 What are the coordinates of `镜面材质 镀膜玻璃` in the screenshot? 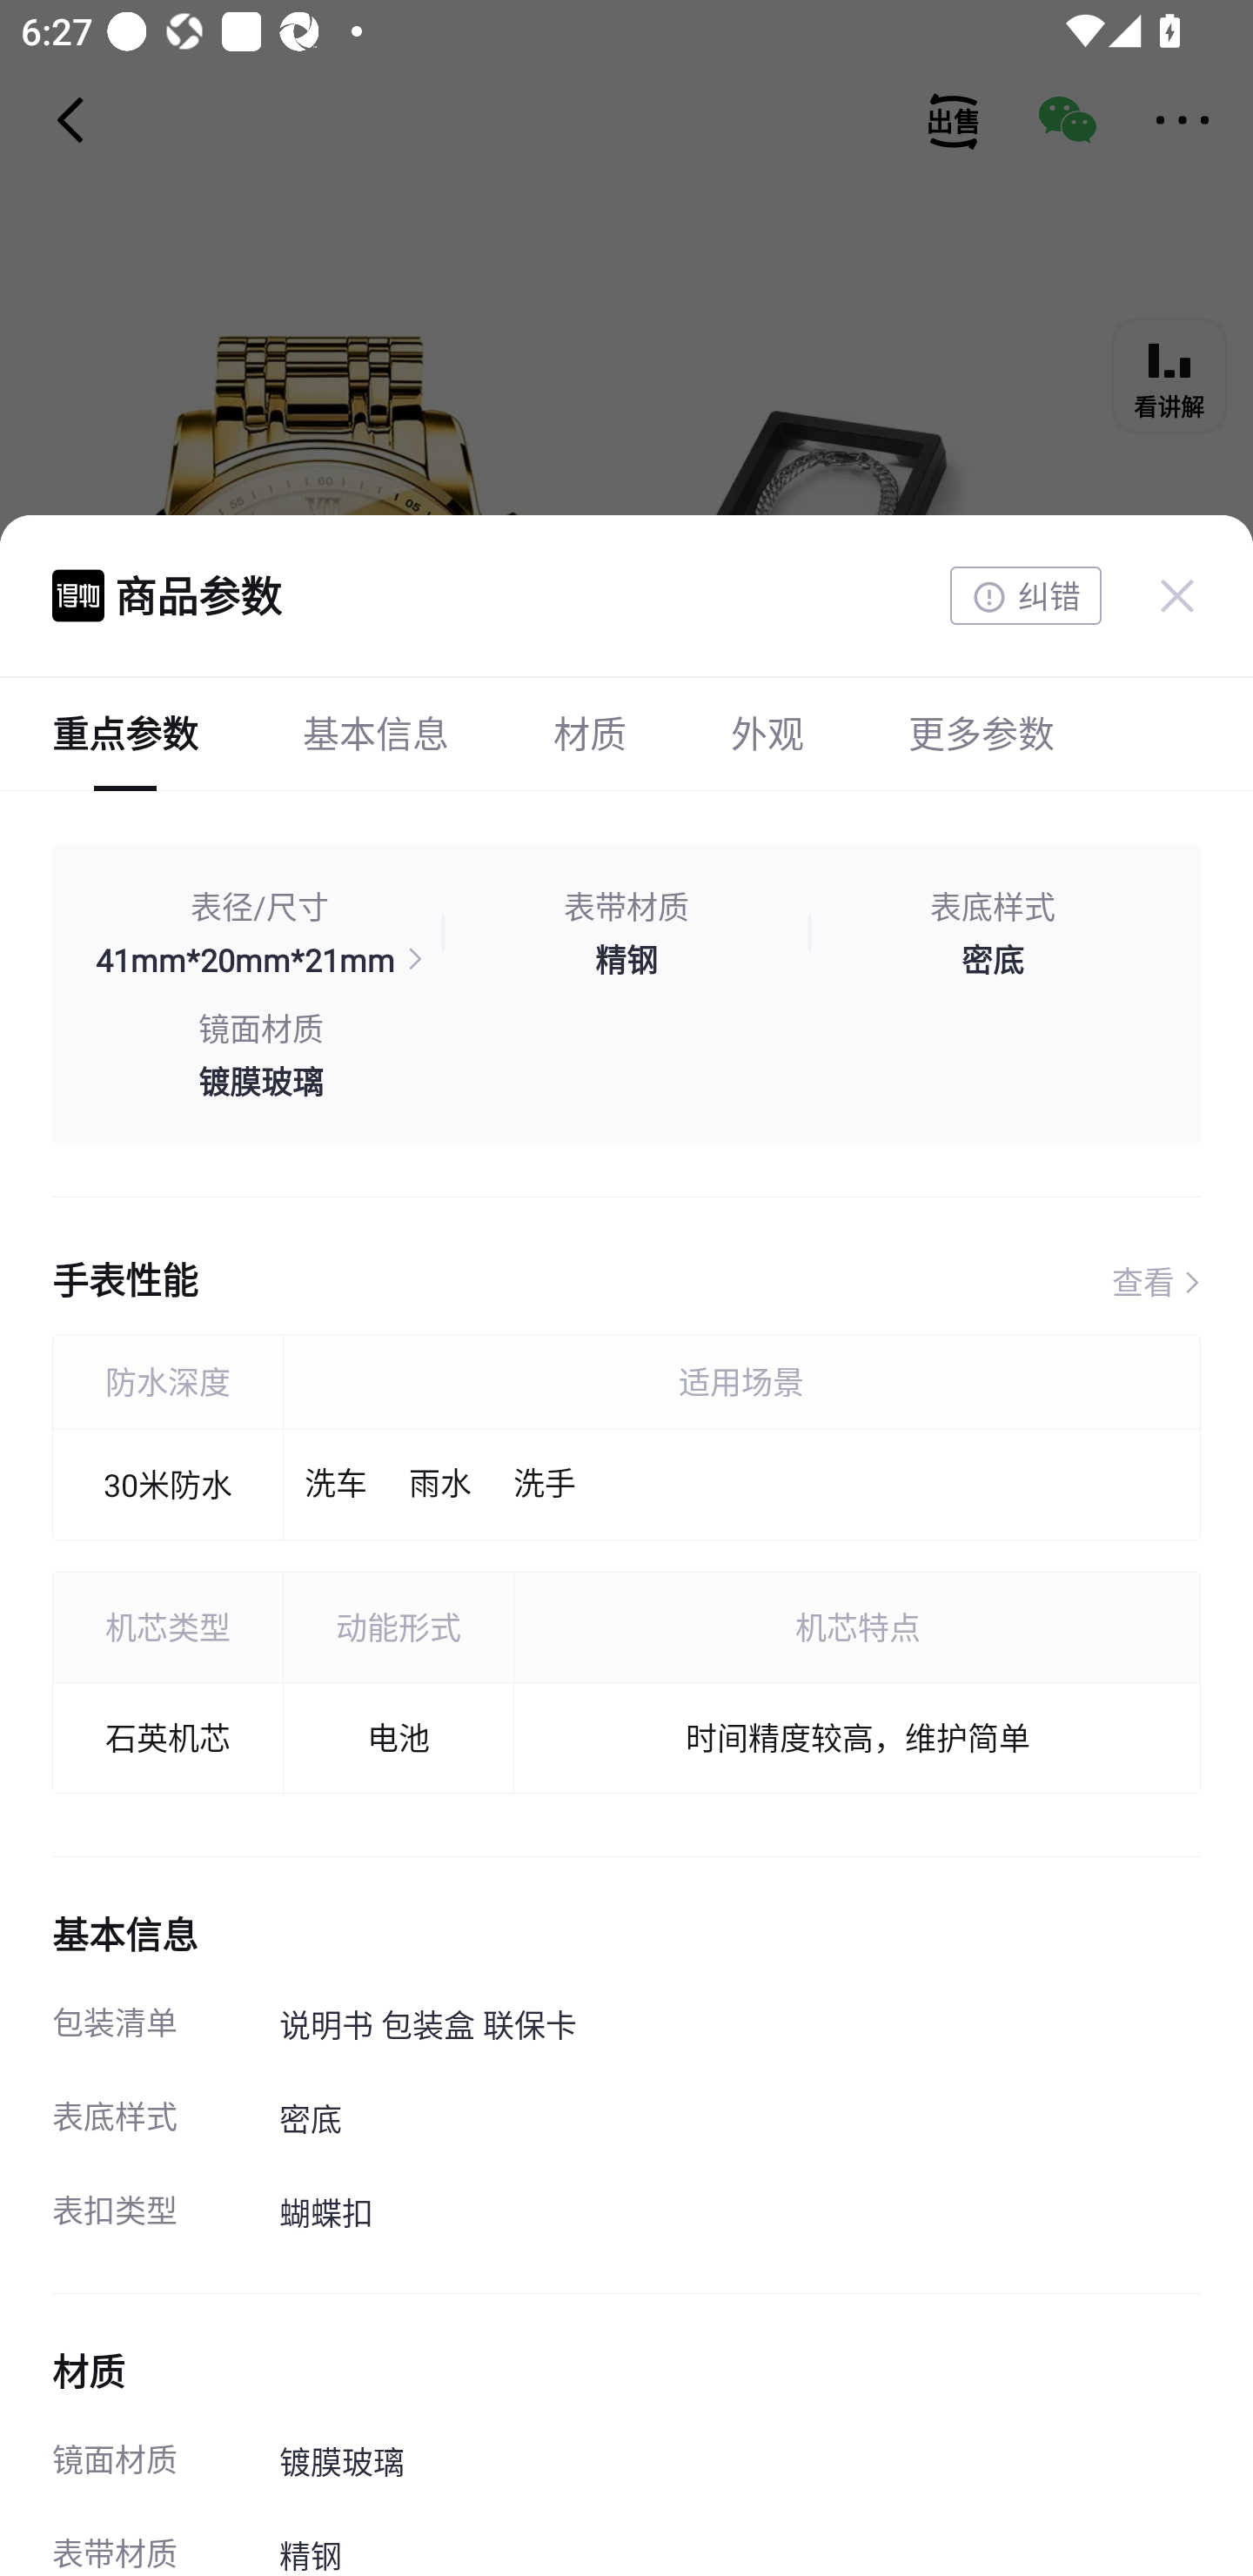 It's located at (260, 1055).